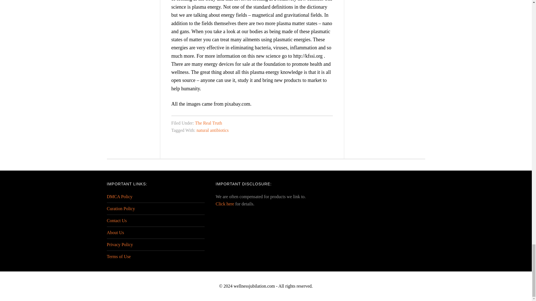 The image size is (536, 301). I want to click on Curation Policy, so click(121, 208).